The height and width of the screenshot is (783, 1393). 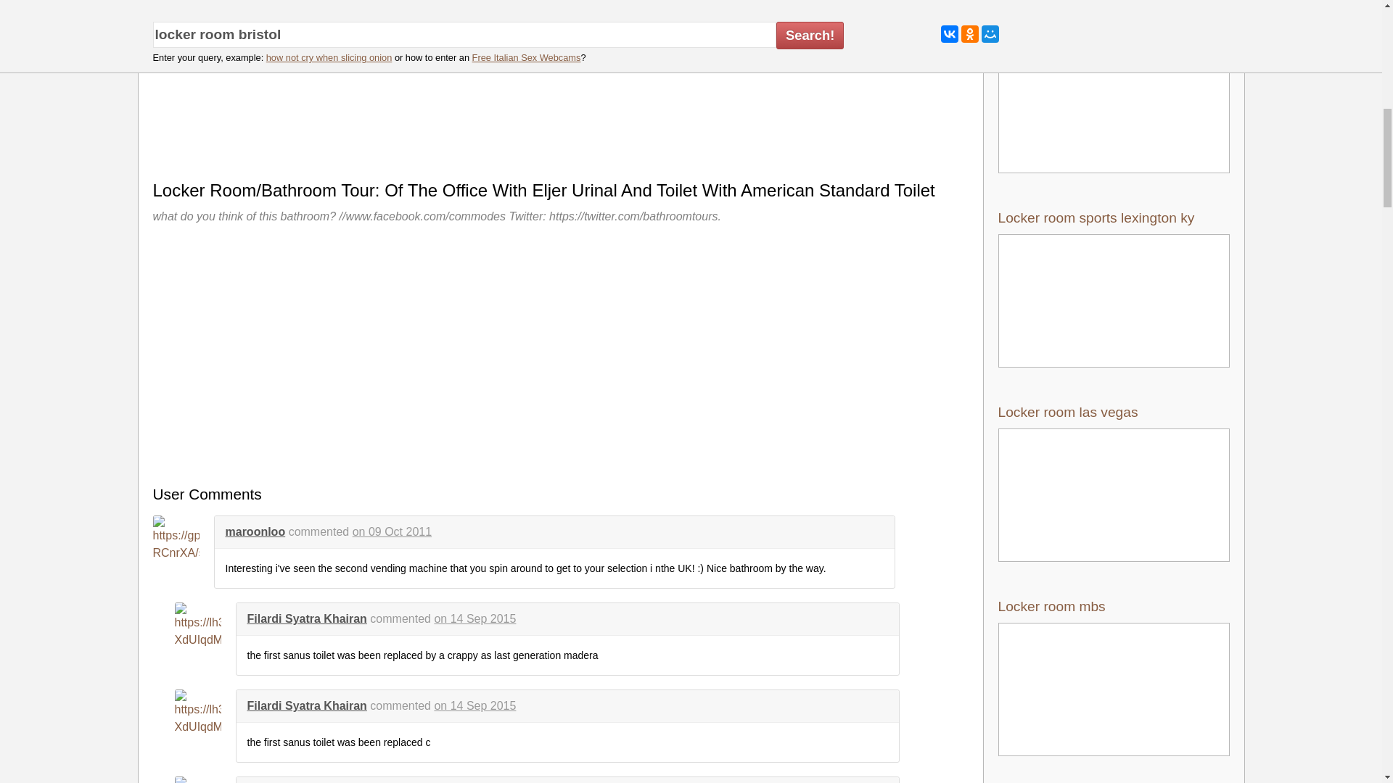 I want to click on Filardi Syatra Khairan, so click(x=306, y=618).